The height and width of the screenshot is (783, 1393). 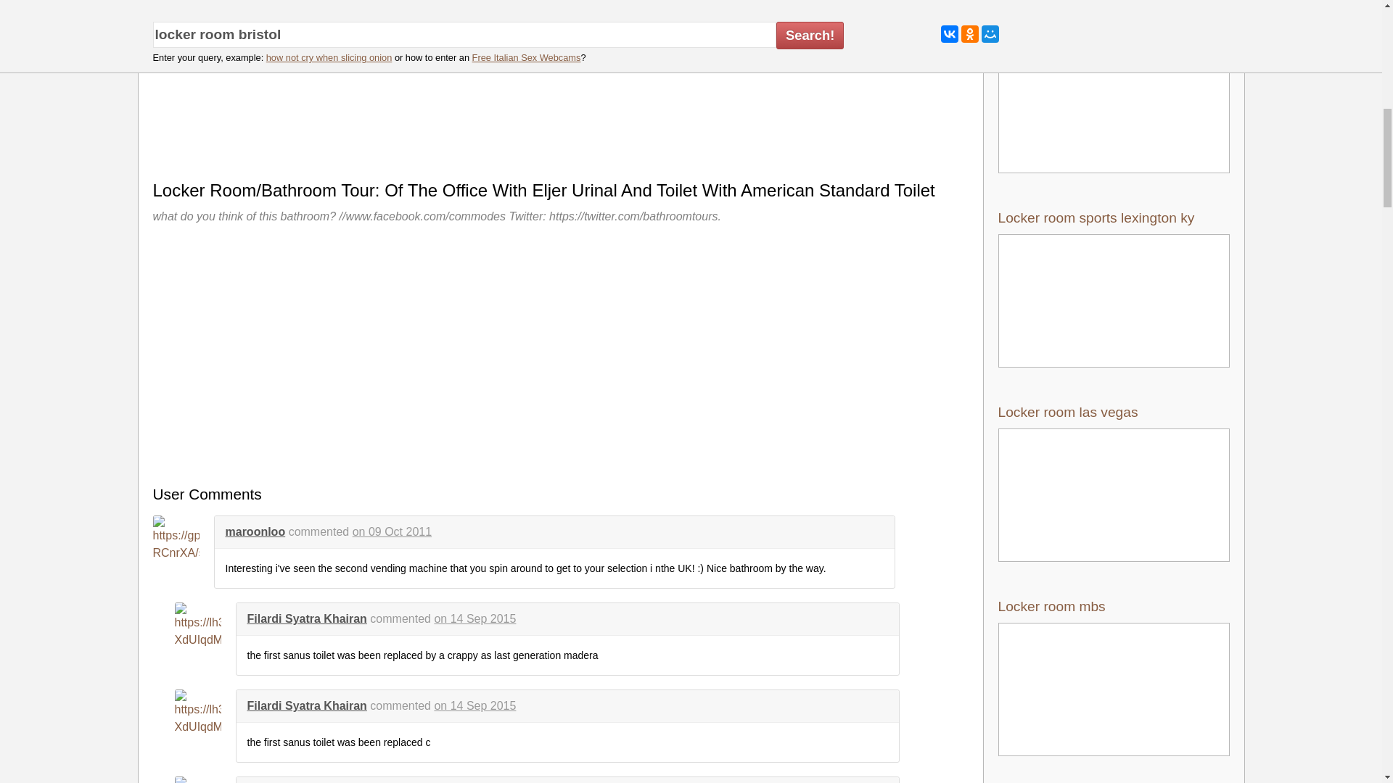 I want to click on Filardi Syatra Khairan, so click(x=306, y=618).